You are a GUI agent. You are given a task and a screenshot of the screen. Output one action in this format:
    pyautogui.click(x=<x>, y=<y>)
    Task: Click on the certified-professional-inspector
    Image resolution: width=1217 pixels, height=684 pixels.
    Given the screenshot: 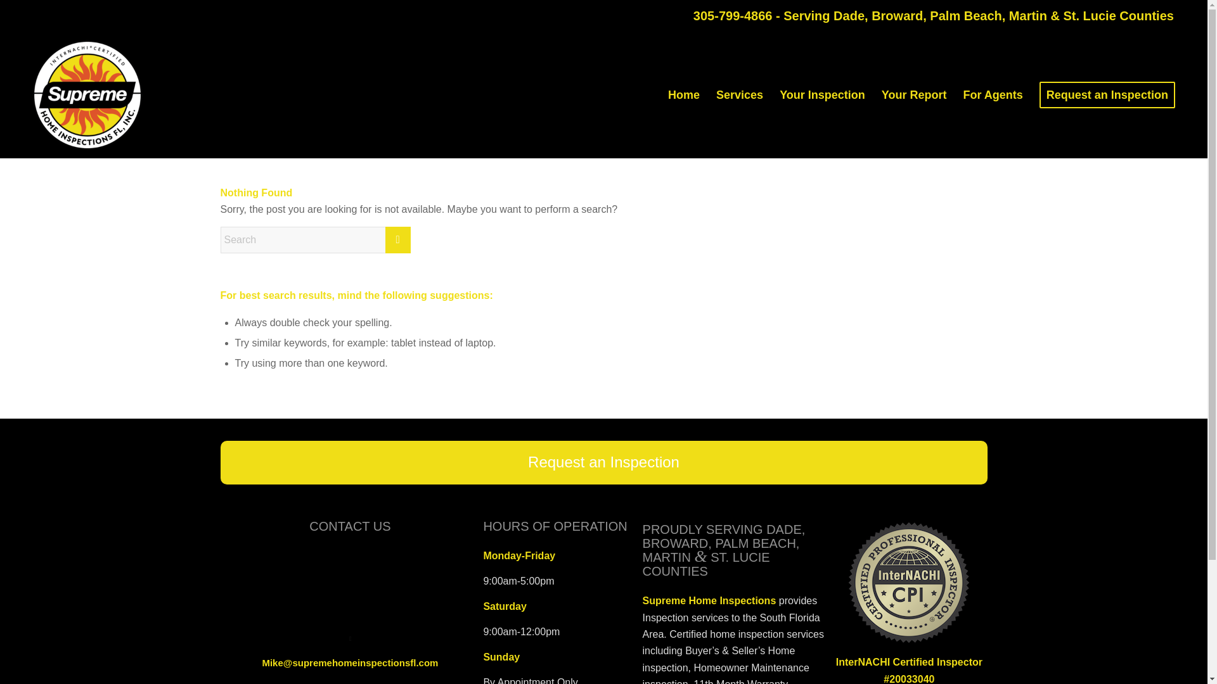 What is the action you would take?
    pyautogui.click(x=909, y=582)
    